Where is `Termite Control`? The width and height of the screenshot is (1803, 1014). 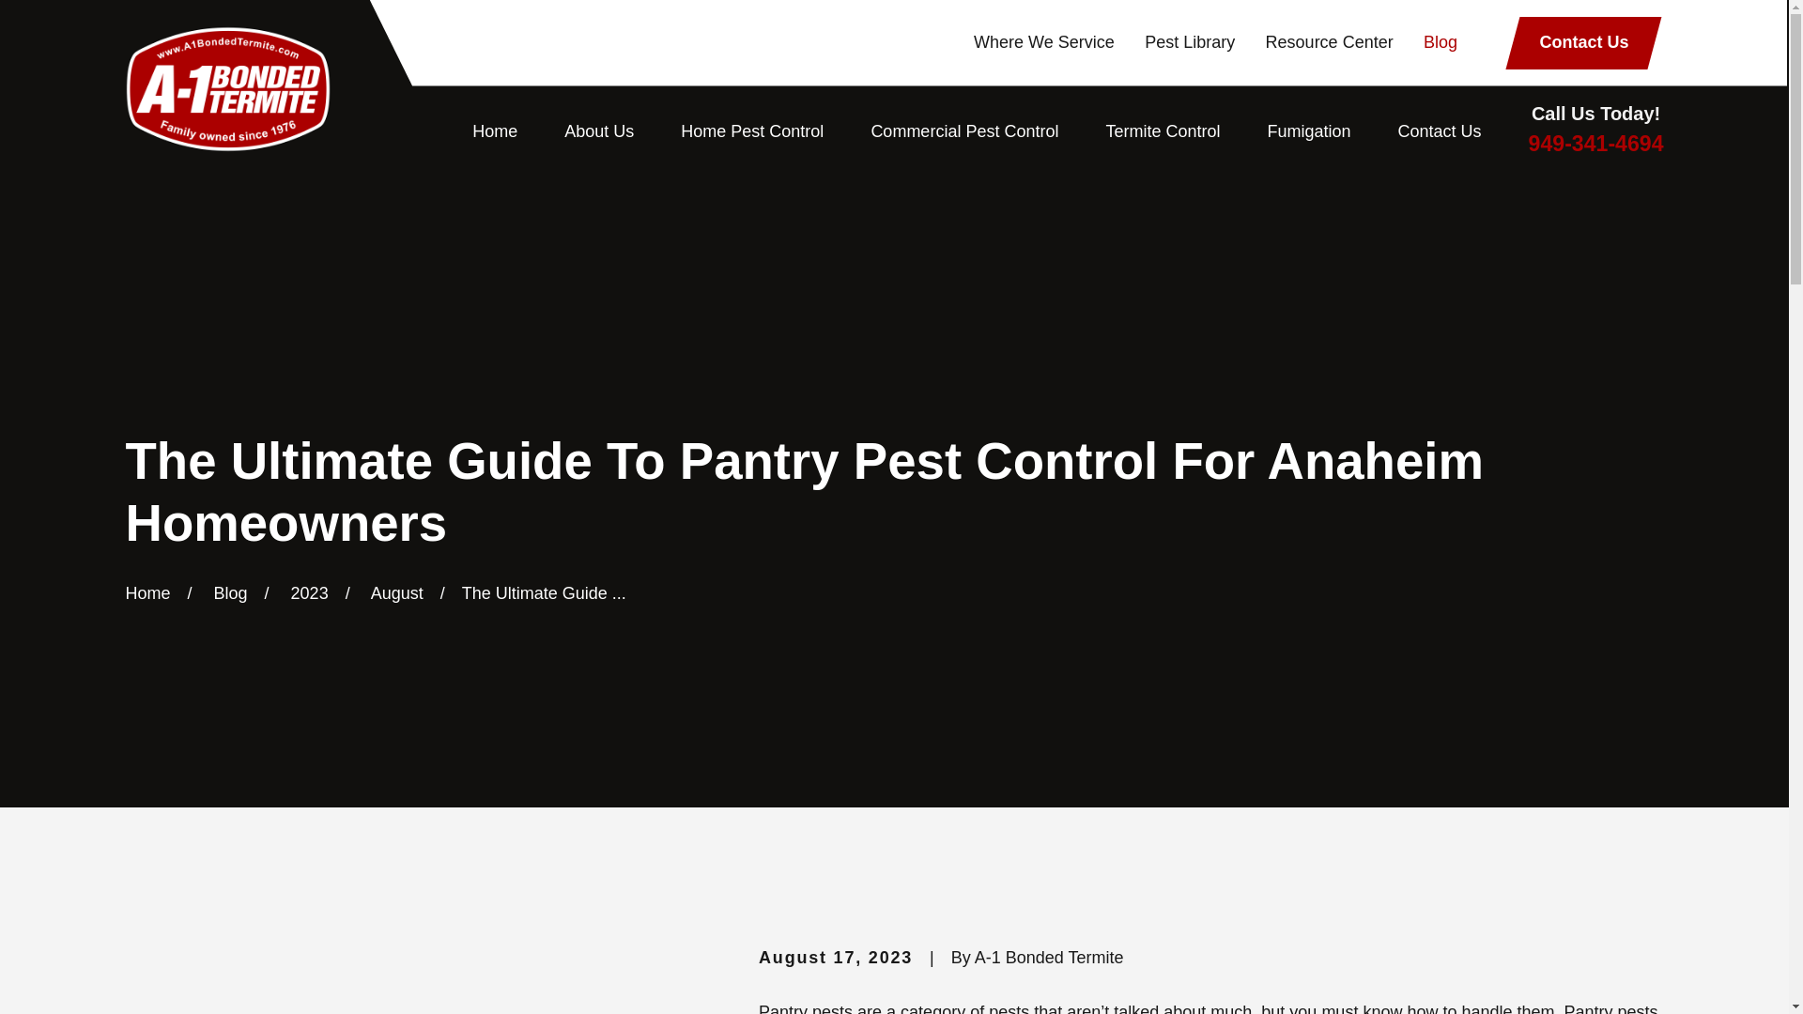
Termite Control is located at coordinates (1163, 131).